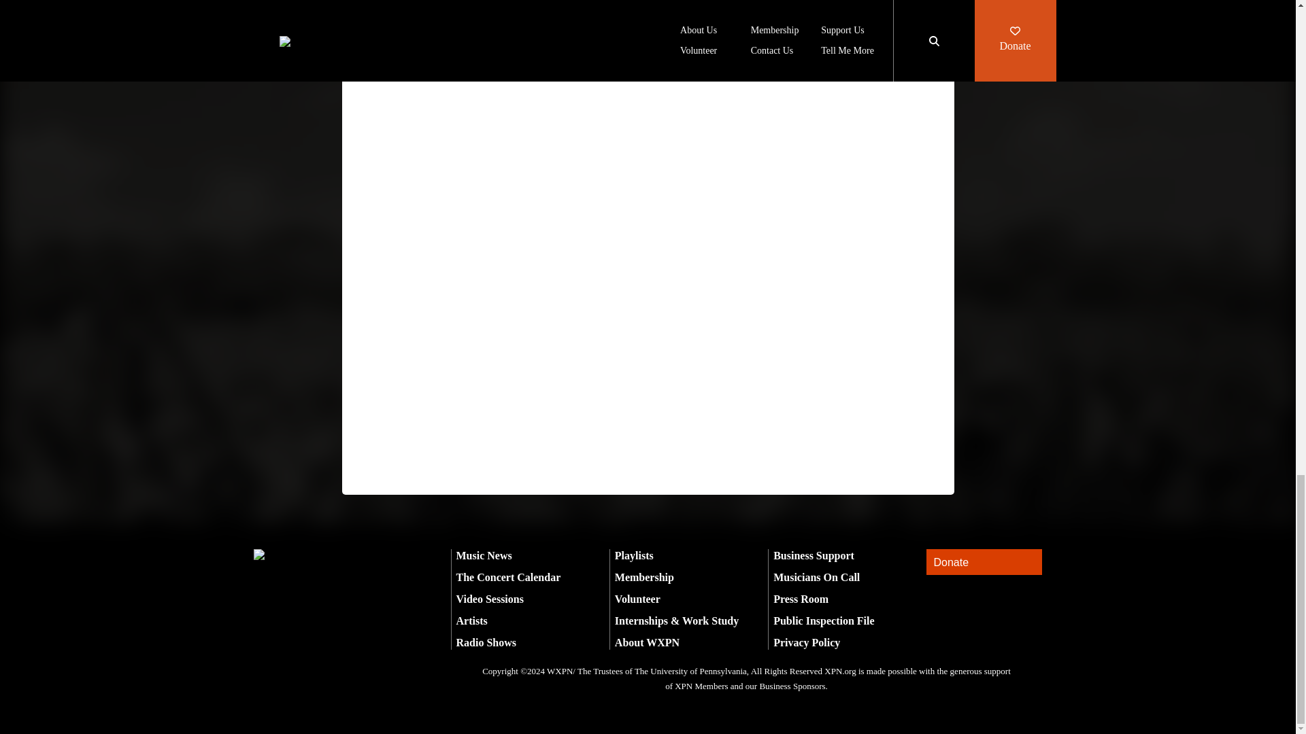 This screenshot has width=1306, height=734. What do you see at coordinates (634, 555) in the screenshot?
I see `Playlists` at bounding box center [634, 555].